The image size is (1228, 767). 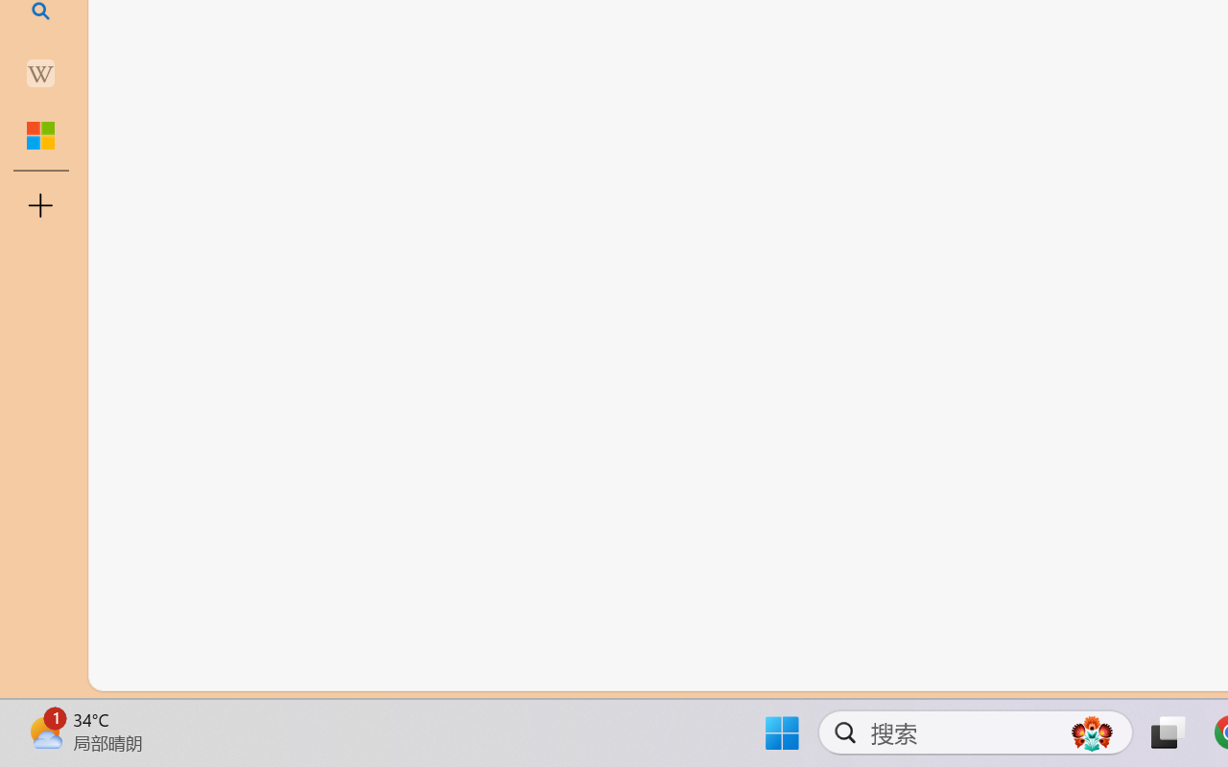 What do you see at coordinates (295, 669) in the screenshot?
I see `Forwarded Ports: 36301, 47065, 38781, 45817, 50331` at bounding box center [295, 669].